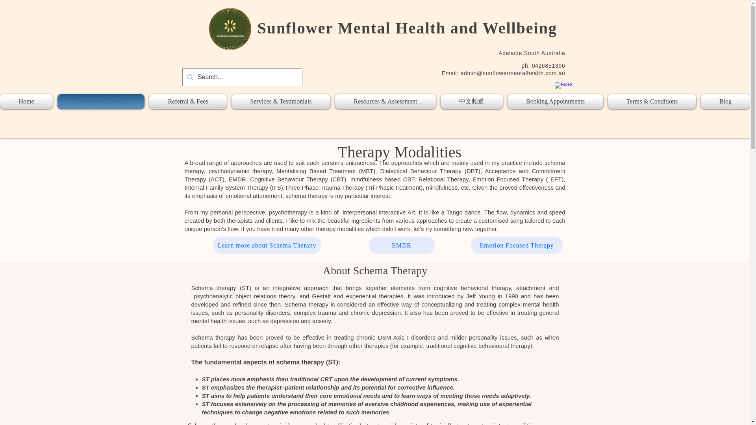 The height and width of the screenshot is (425, 756). What do you see at coordinates (492, 346) in the screenshot?
I see `cognitive behavioural therapy` at bounding box center [492, 346].